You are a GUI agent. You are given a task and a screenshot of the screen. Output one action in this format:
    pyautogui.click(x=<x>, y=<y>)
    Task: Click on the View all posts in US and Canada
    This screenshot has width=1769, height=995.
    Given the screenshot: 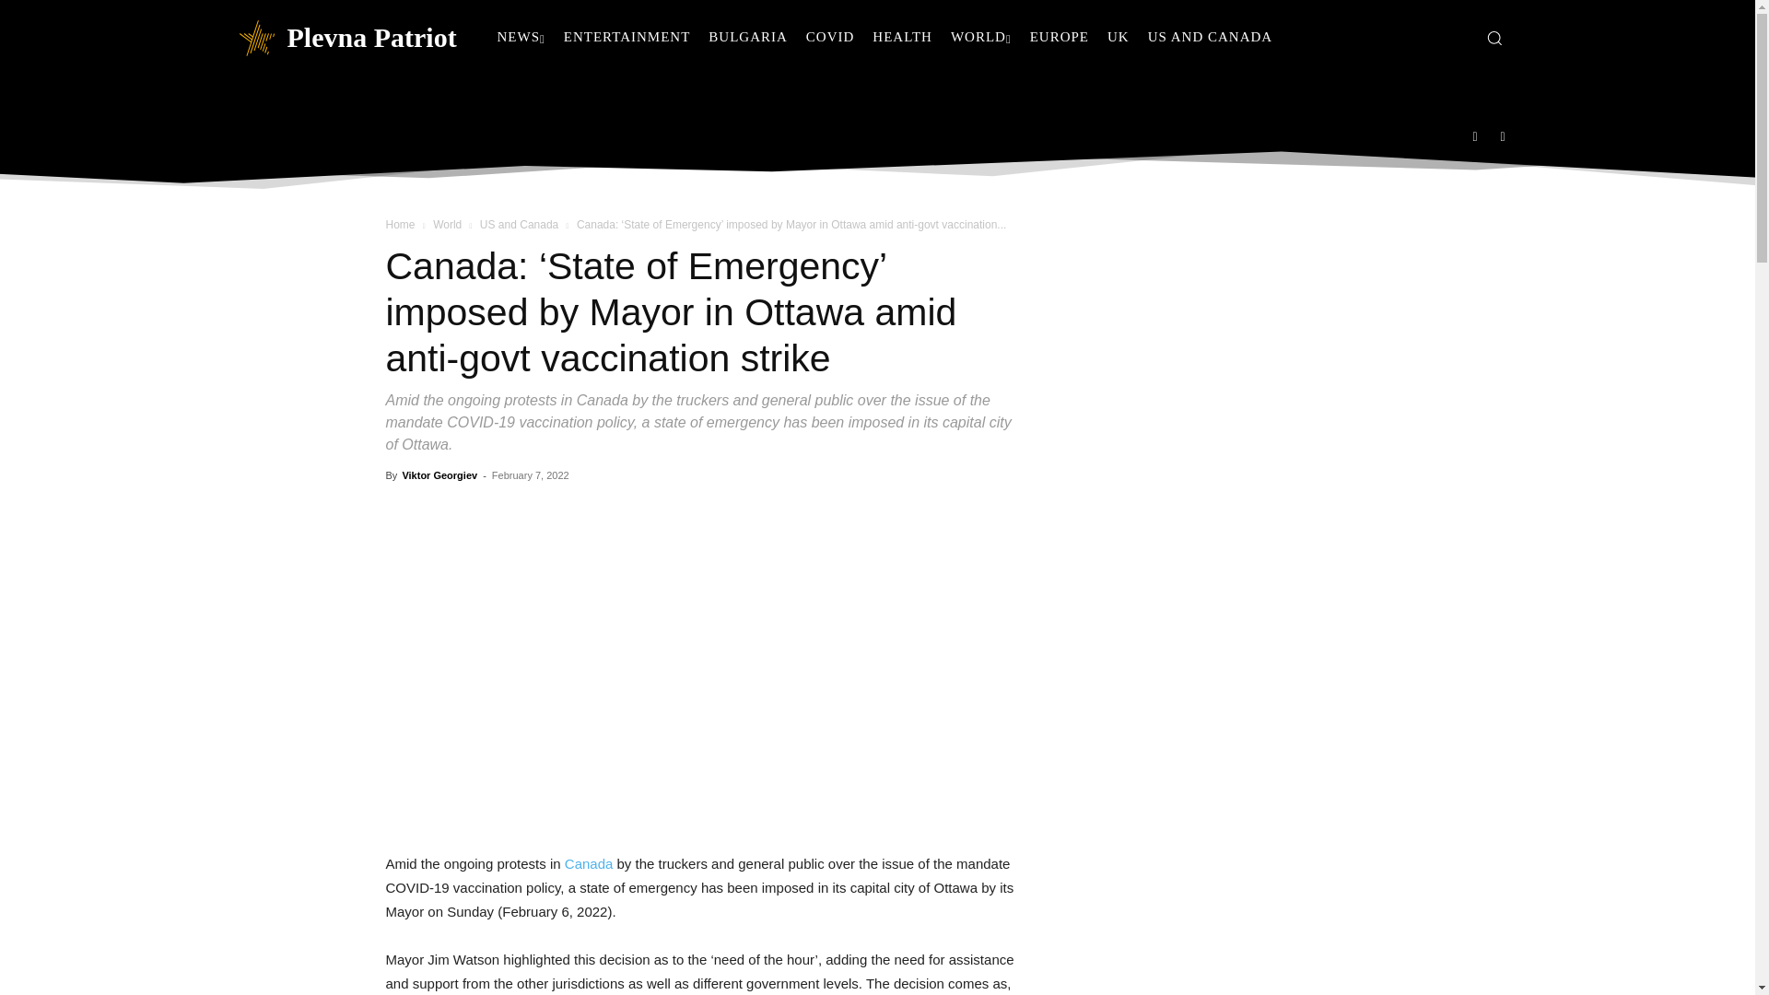 What is the action you would take?
    pyautogui.click(x=519, y=224)
    